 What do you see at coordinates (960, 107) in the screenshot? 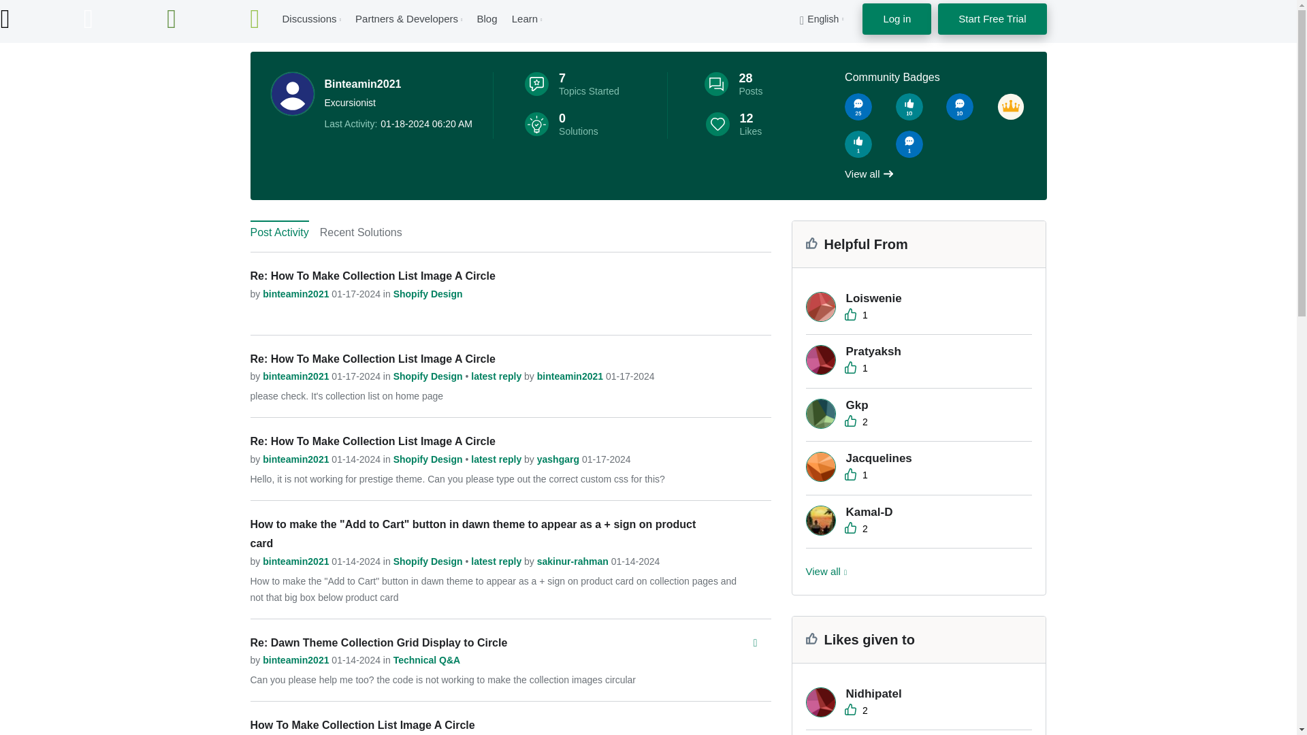
I see `10 Posts` at bounding box center [960, 107].